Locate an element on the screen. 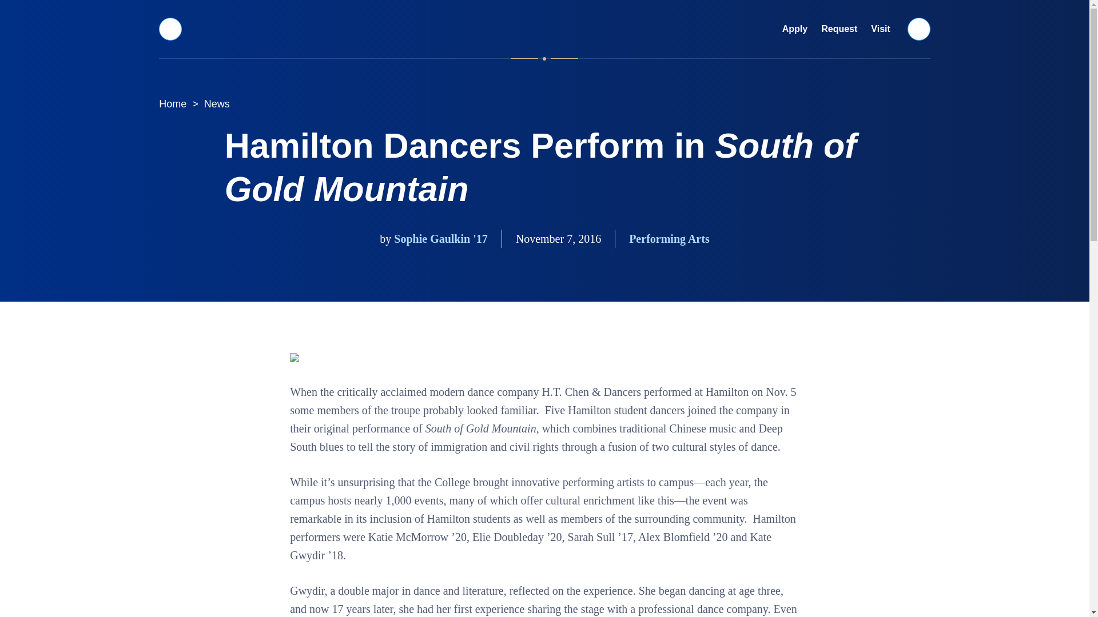  Performing Arts is located at coordinates (669, 239).